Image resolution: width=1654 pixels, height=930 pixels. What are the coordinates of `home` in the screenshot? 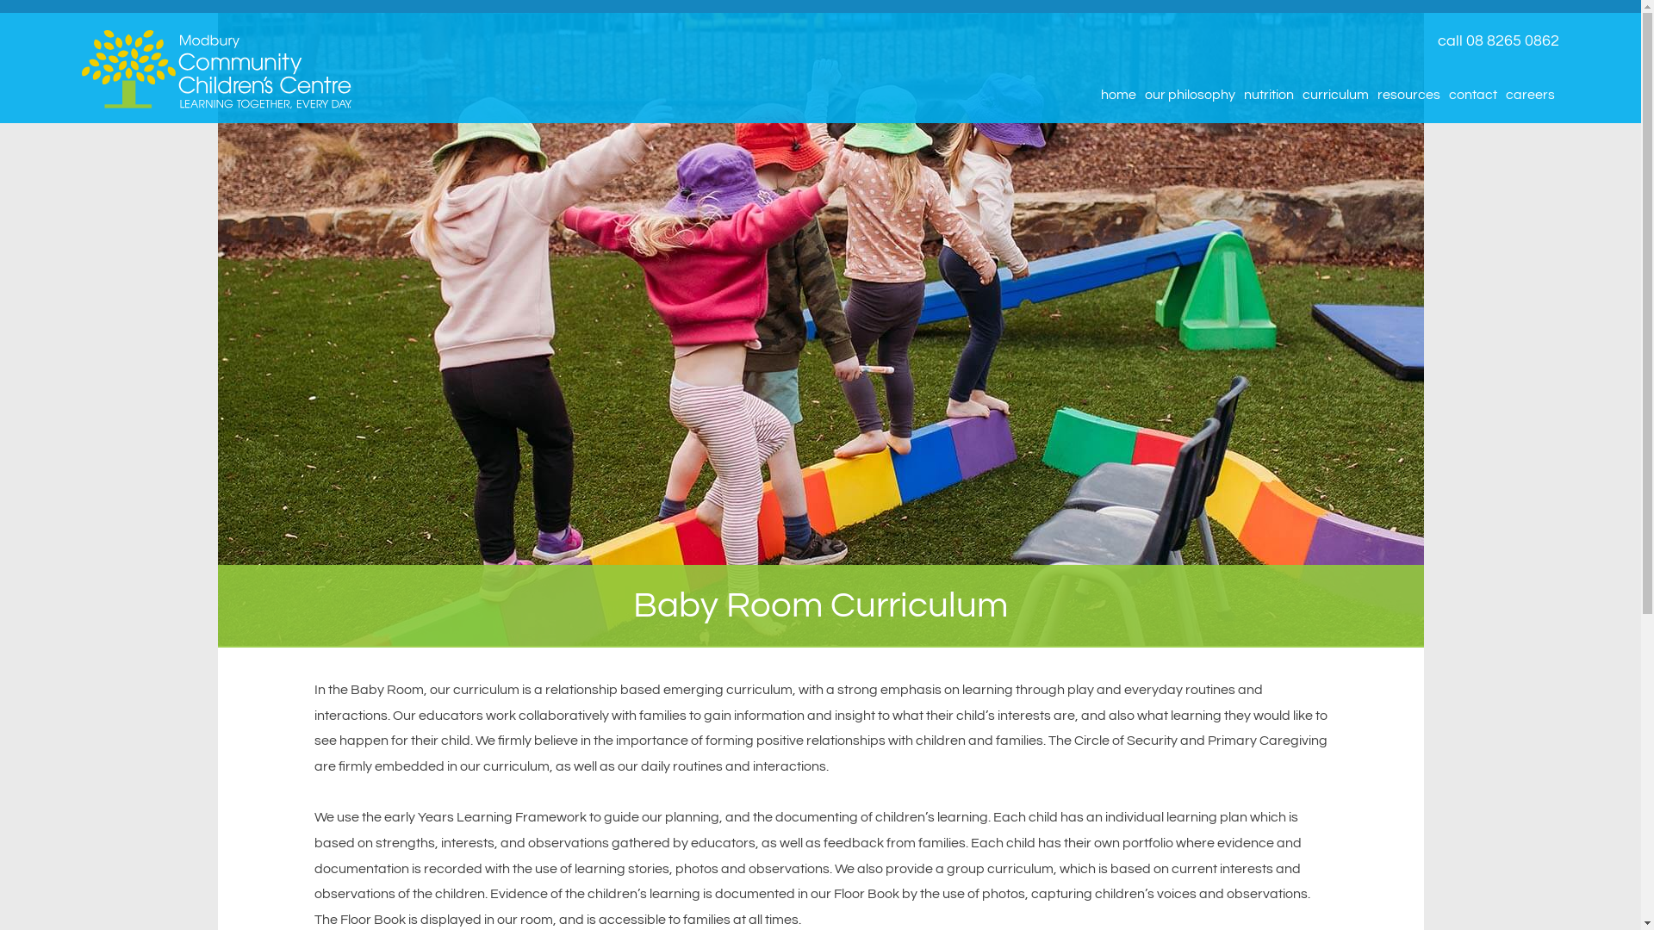 It's located at (1118, 96).